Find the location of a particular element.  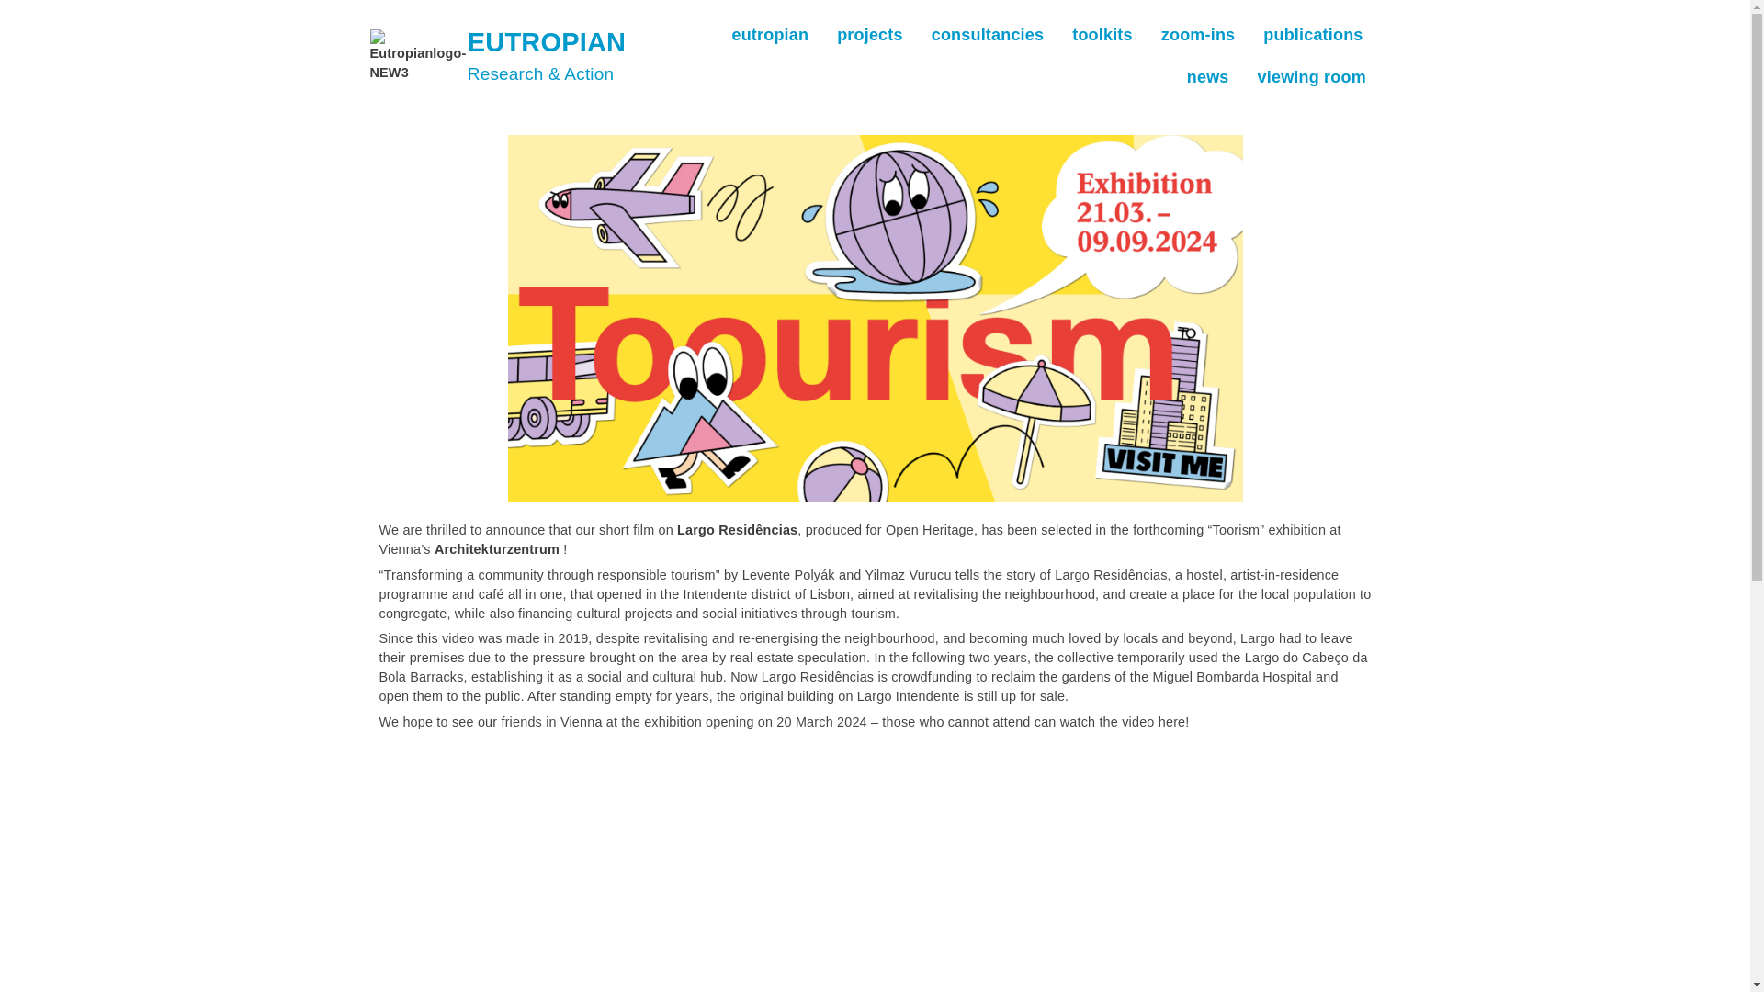

EUTROPIAN is located at coordinates (546, 42).